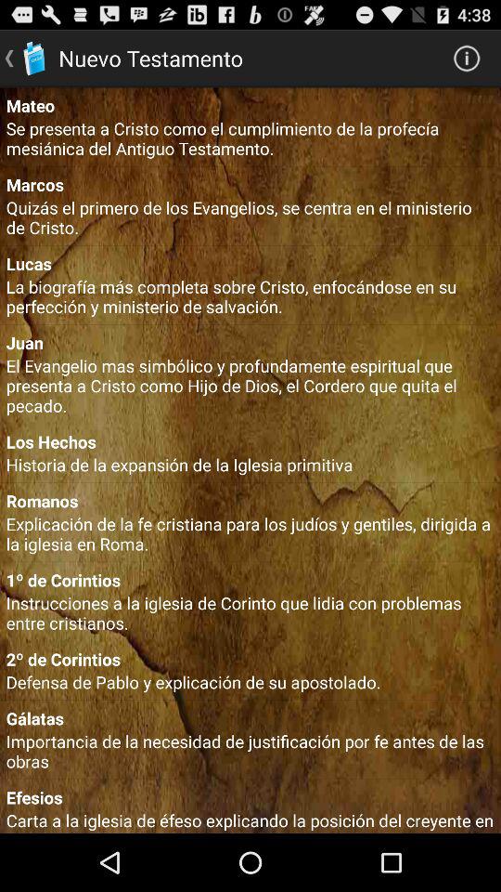  I want to click on turn on item above the los hechos icon, so click(250, 385).